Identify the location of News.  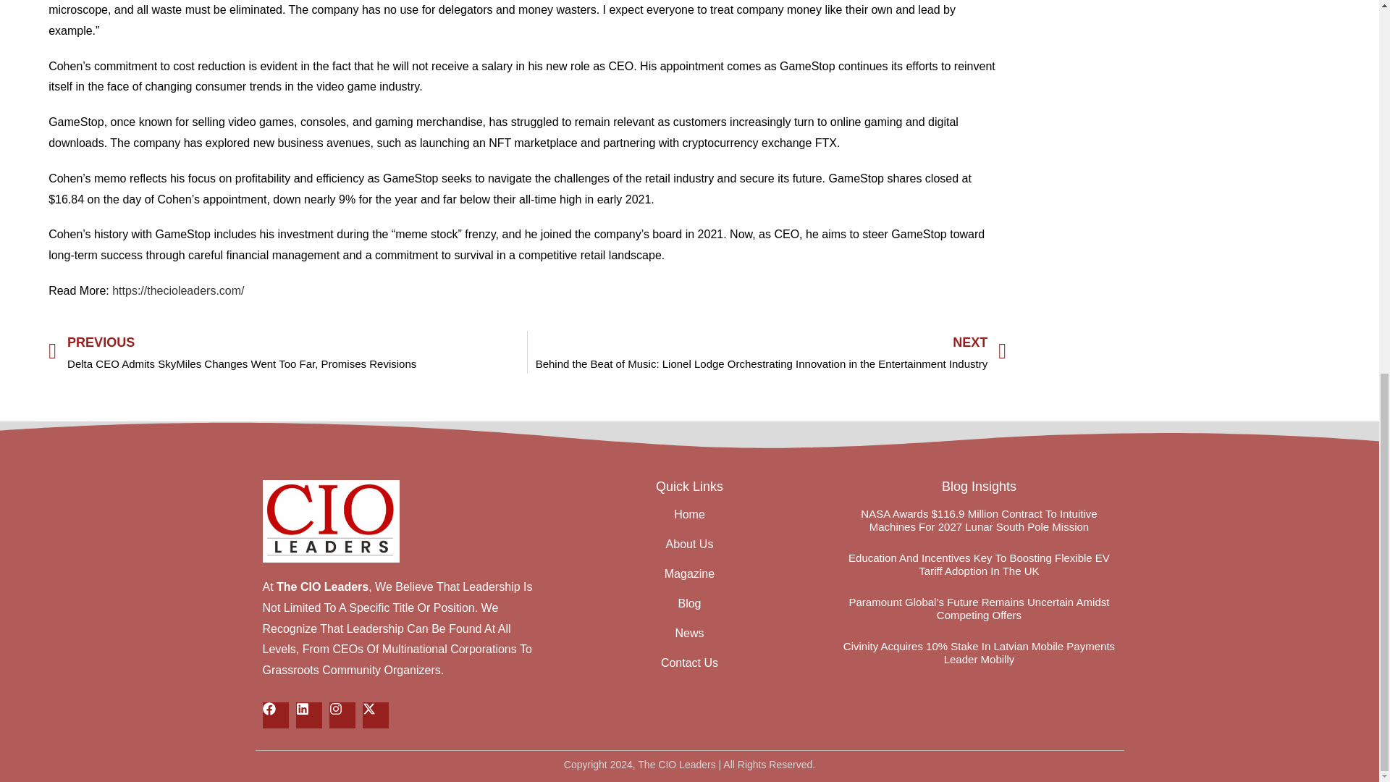
(689, 633).